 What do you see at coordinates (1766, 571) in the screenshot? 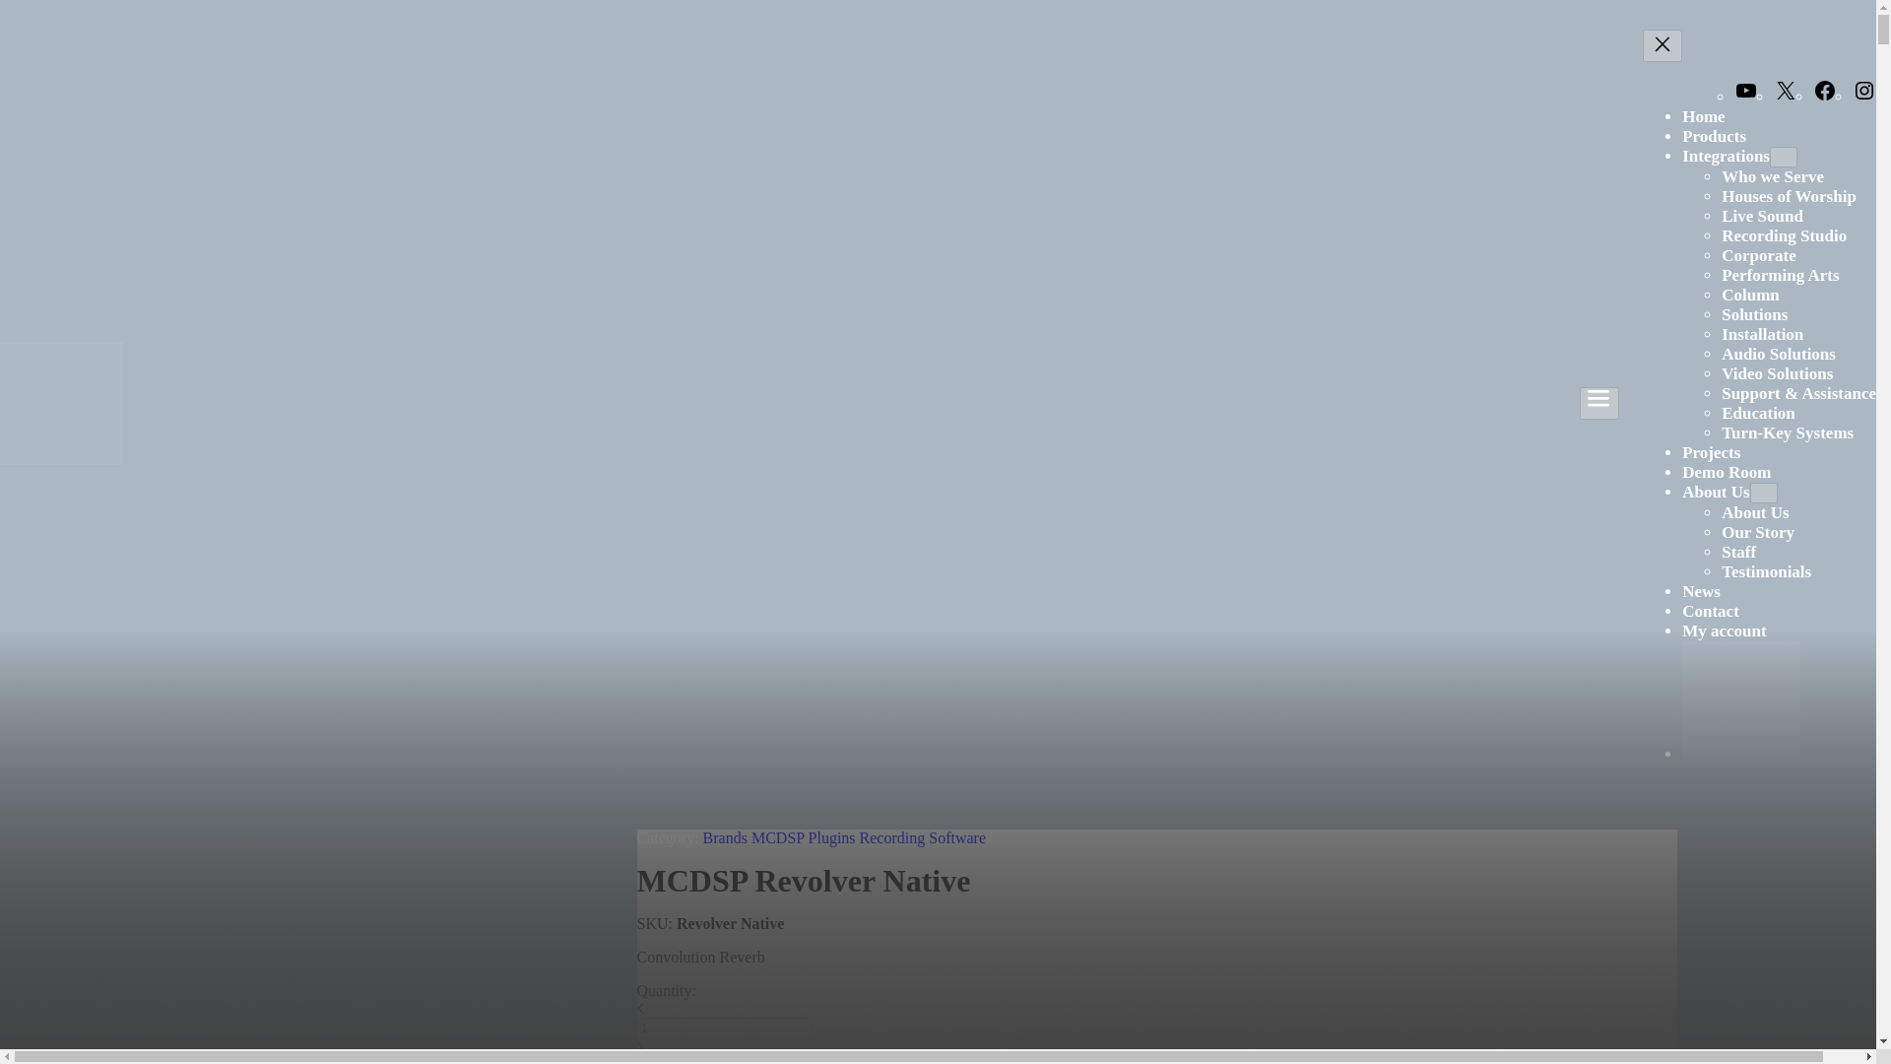
I see `Testimonials` at bounding box center [1766, 571].